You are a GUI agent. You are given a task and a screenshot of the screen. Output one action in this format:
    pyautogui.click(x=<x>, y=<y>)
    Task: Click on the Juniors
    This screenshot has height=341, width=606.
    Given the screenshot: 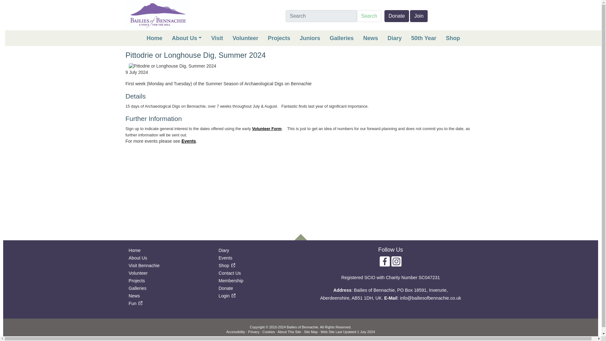 What is the action you would take?
    pyautogui.click(x=310, y=38)
    